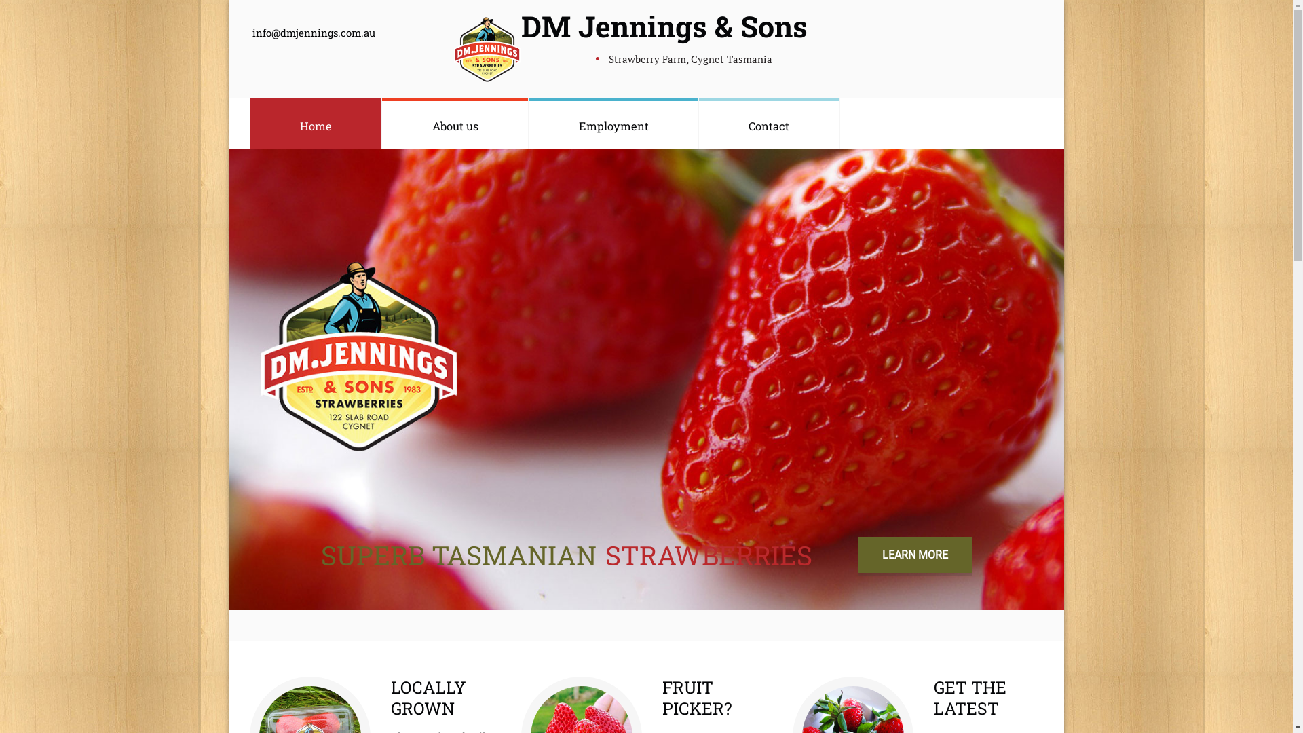  What do you see at coordinates (915, 555) in the screenshot?
I see `LEARN MORE` at bounding box center [915, 555].